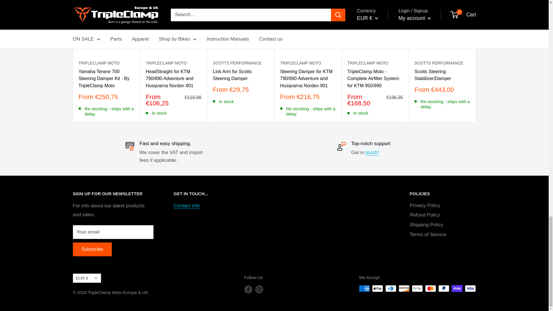 The image size is (553, 311). What do you see at coordinates (187, 206) in the screenshot?
I see `Contact us` at bounding box center [187, 206].